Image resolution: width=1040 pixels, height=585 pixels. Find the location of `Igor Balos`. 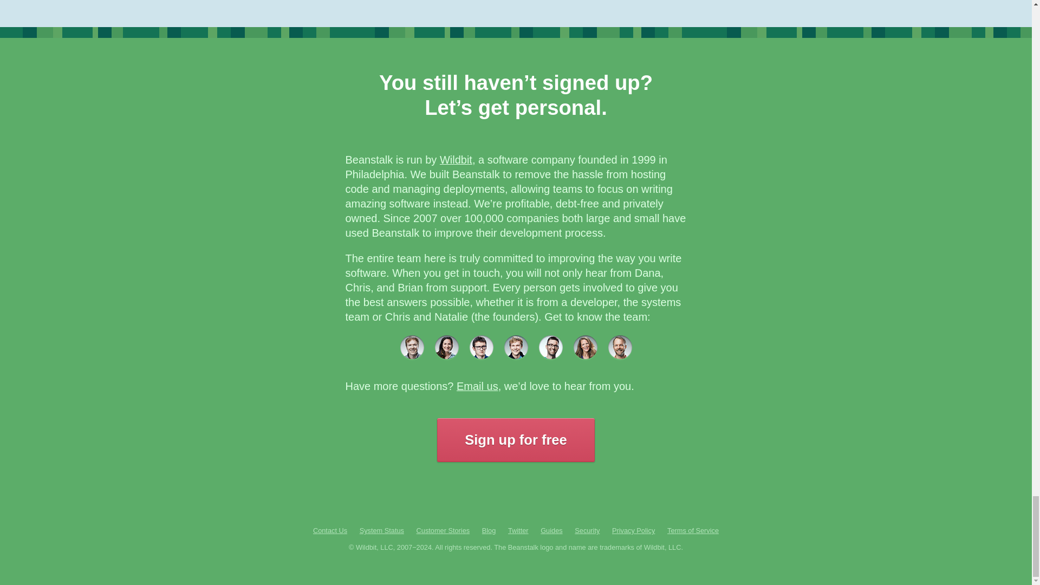

Igor Balos is located at coordinates (550, 347).